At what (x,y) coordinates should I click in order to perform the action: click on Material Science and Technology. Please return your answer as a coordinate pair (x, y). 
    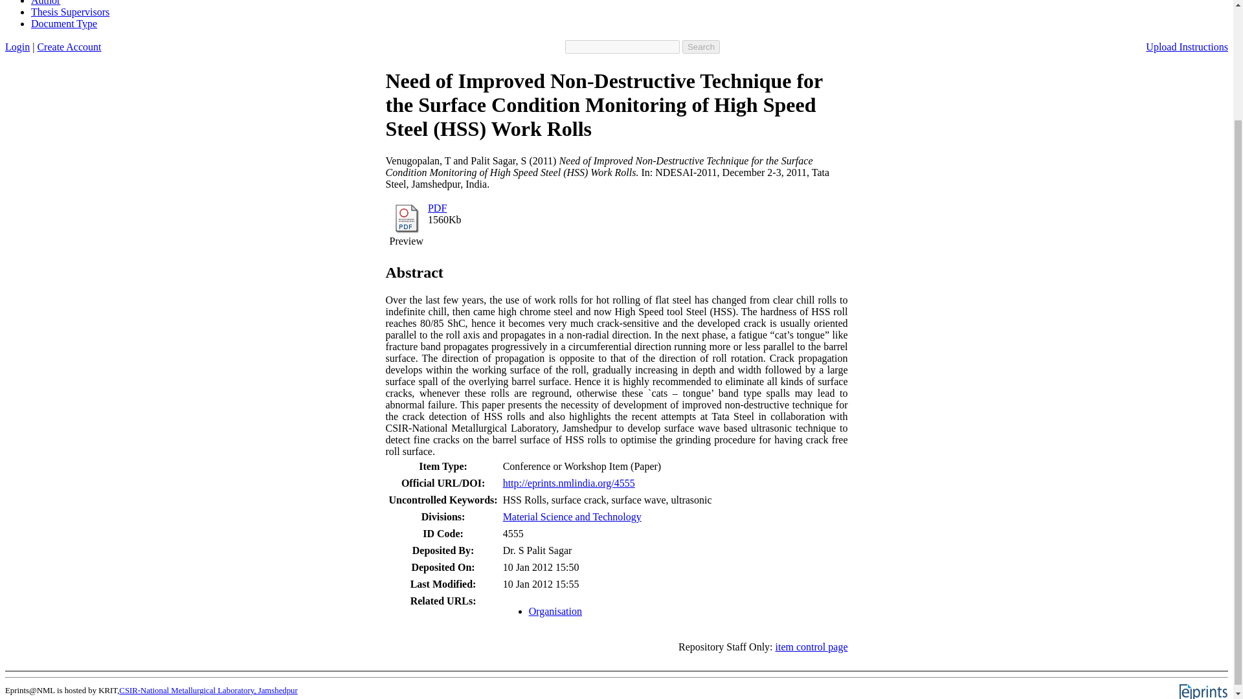
    Looking at the image, I should click on (572, 516).